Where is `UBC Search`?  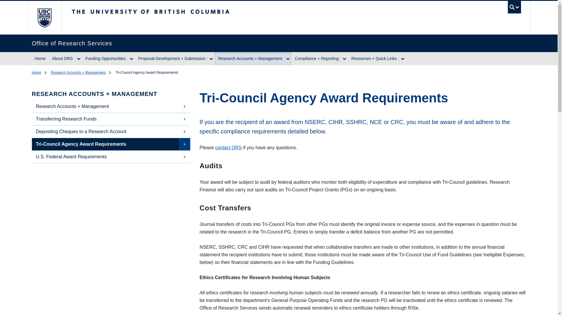 UBC Search is located at coordinates (514, 8).